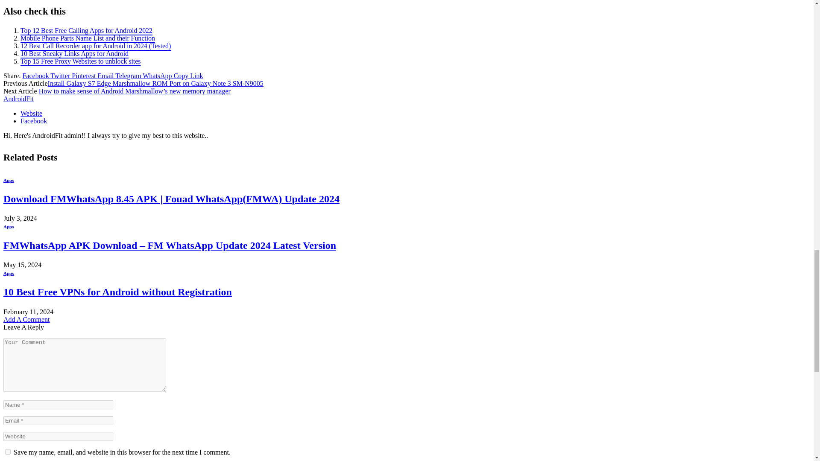 This screenshot has height=461, width=820. Describe the element at coordinates (8, 452) in the screenshot. I see `yes` at that location.